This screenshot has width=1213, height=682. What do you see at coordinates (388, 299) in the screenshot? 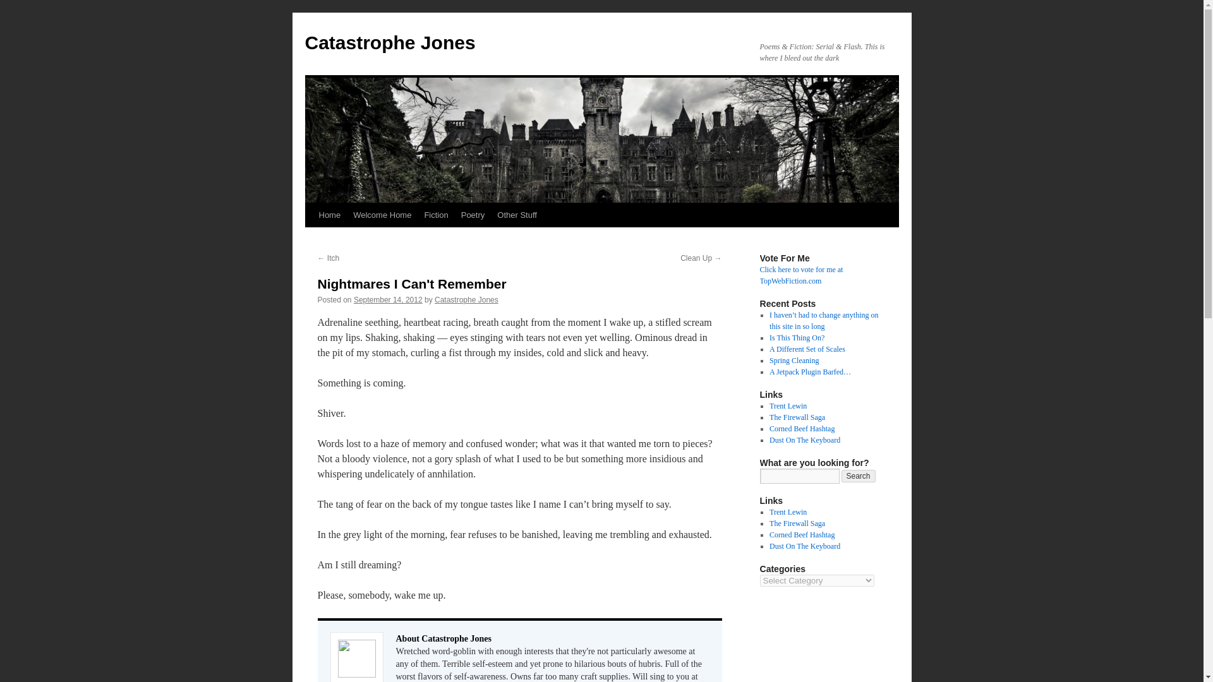
I see `September 14, 2012` at bounding box center [388, 299].